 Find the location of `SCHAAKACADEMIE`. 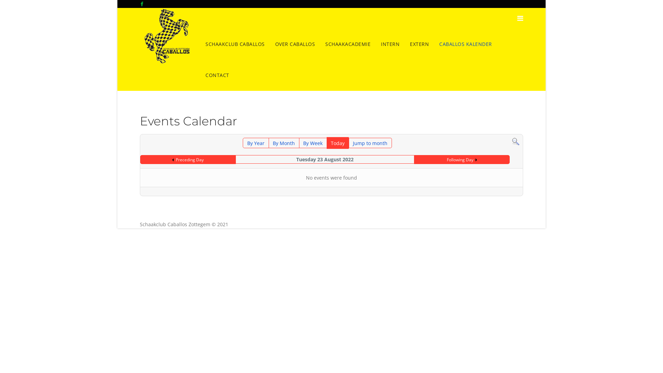

SCHAAKACADEMIE is located at coordinates (348, 44).